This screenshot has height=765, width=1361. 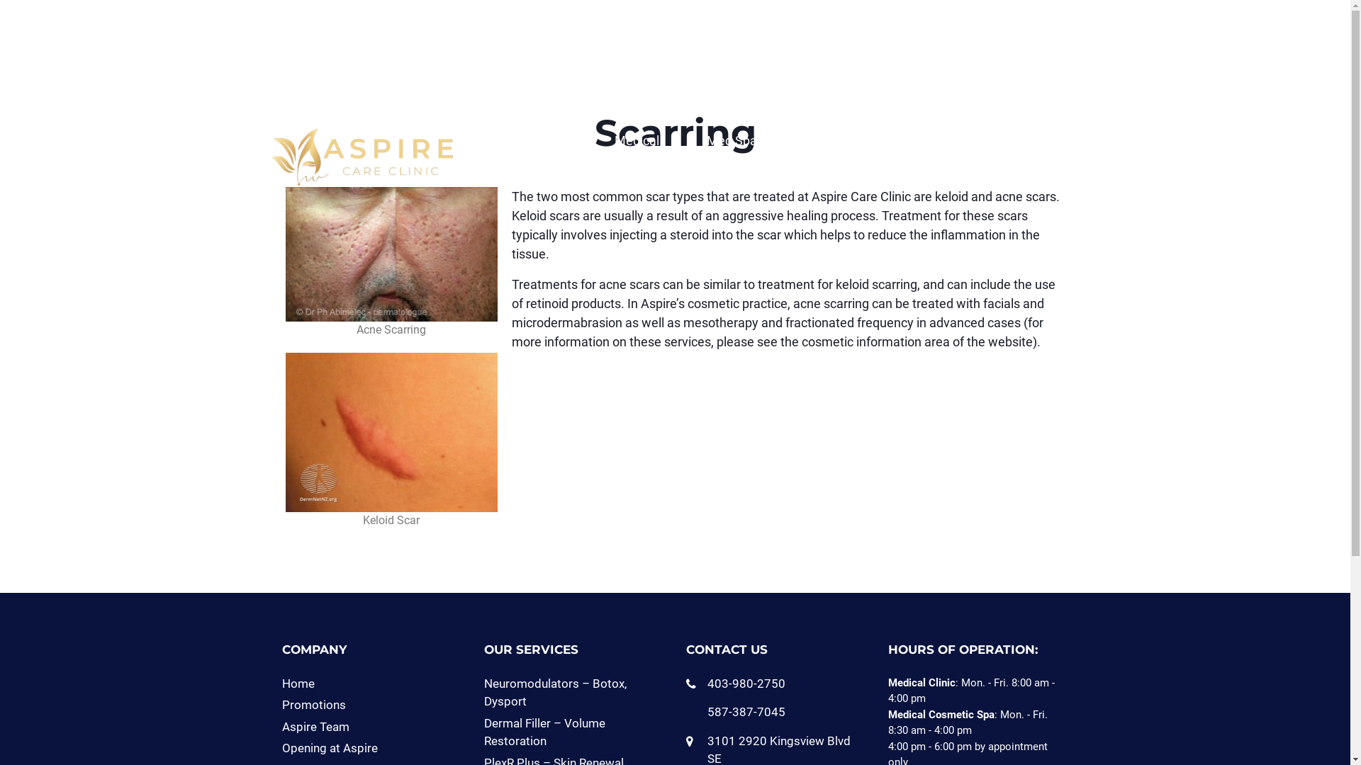 I want to click on SkinCare Products, so click(x=1029, y=150).